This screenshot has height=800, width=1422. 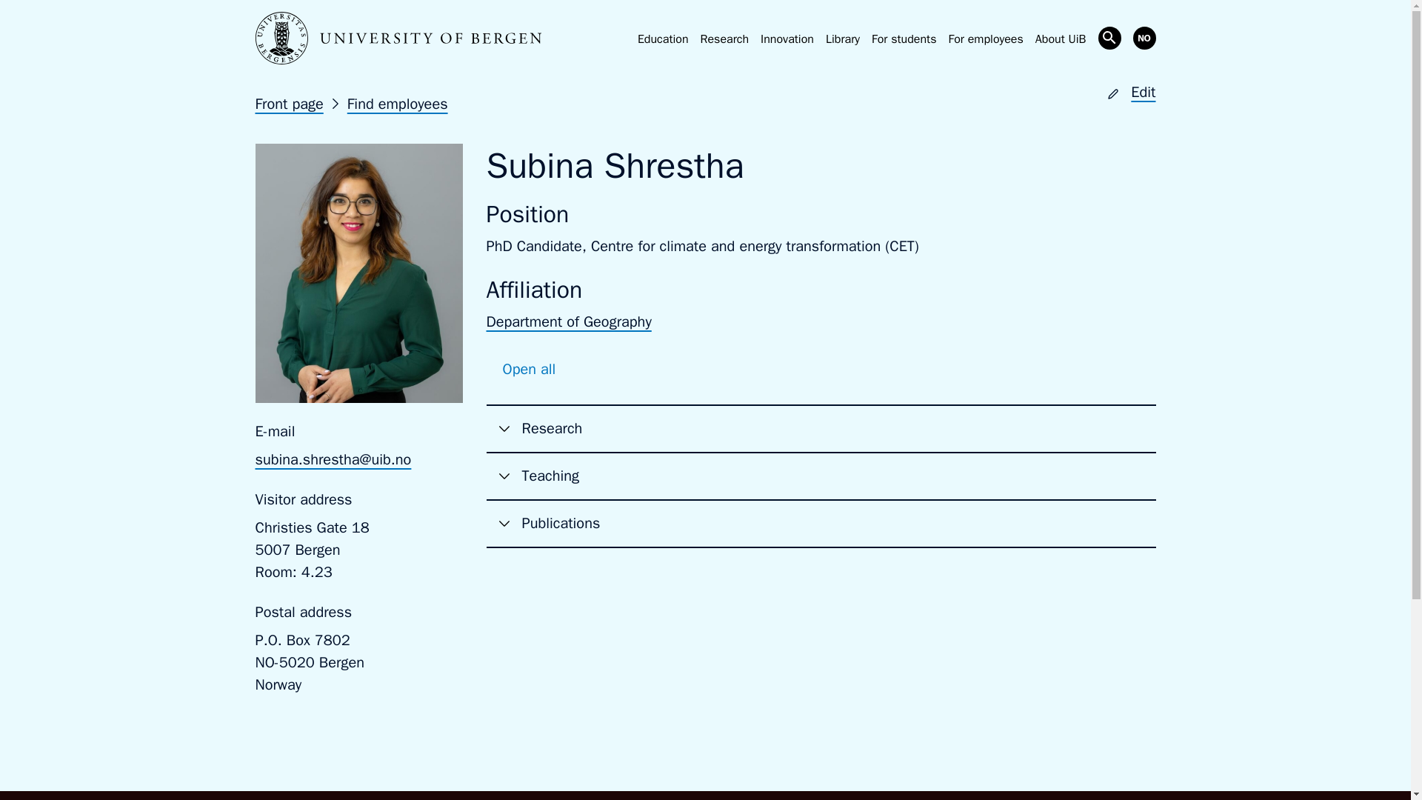 I want to click on Find employees, so click(x=397, y=104).